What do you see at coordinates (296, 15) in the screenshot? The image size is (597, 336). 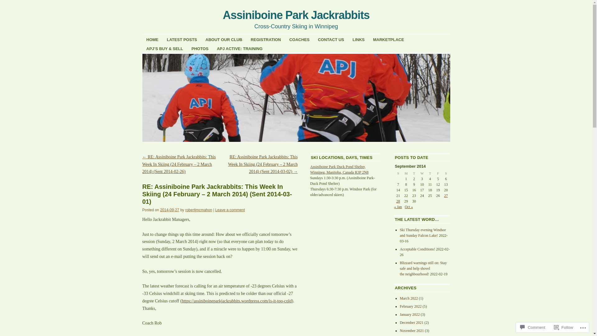 I see `Assiniboine Park Jackrabbits` at bounding box center [296, 15].